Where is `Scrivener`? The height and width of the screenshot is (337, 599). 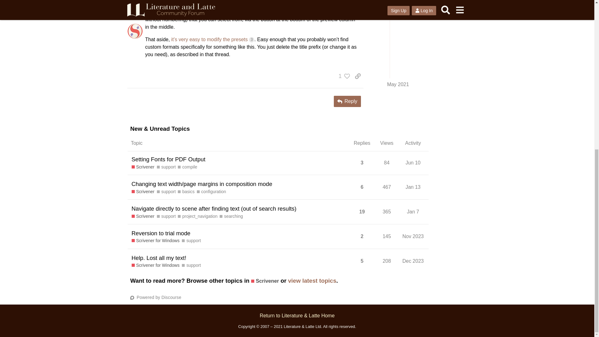 Scrivener is located at coordinates (143, 192).